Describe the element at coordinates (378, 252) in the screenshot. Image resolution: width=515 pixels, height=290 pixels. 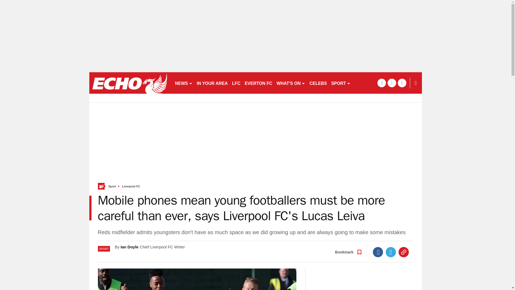
I see `Facebook` at that location.